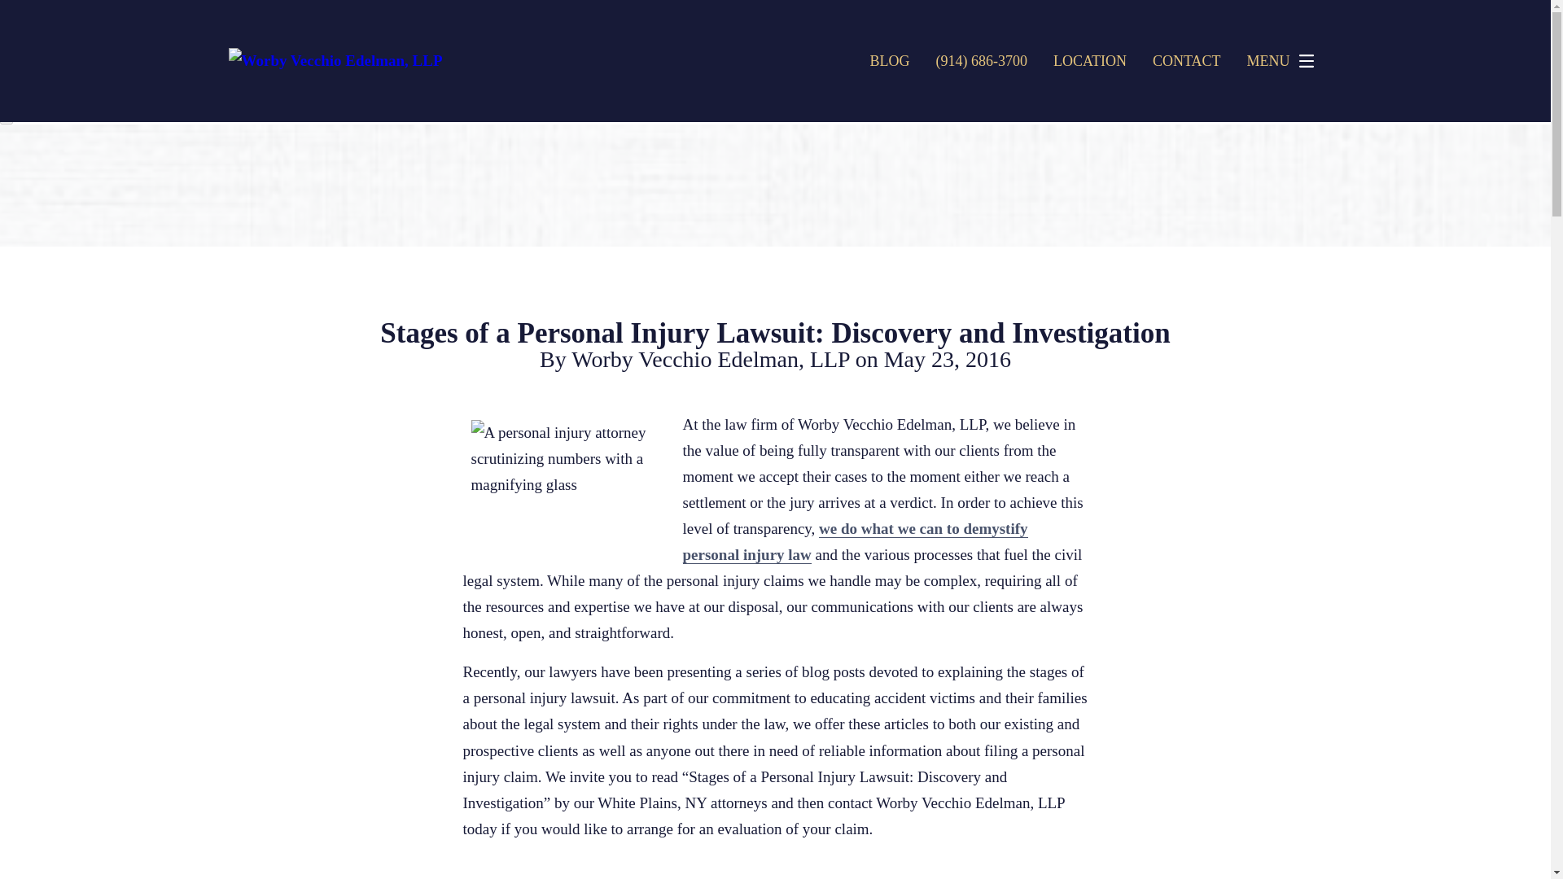  What do you see at coordinates (1285, 61) in the screenshot?
I see `MENU` at bounding box center [1285, 61].